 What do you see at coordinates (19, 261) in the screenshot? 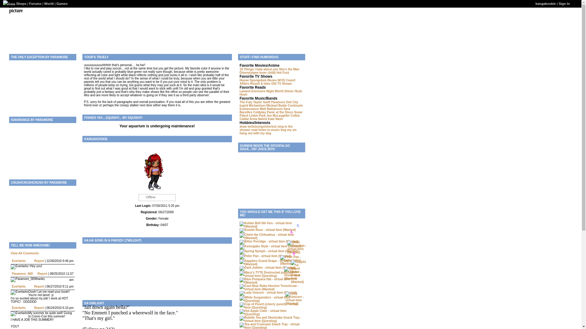
I see `View Everlarks's Profile` at bounding box center [19, 261].